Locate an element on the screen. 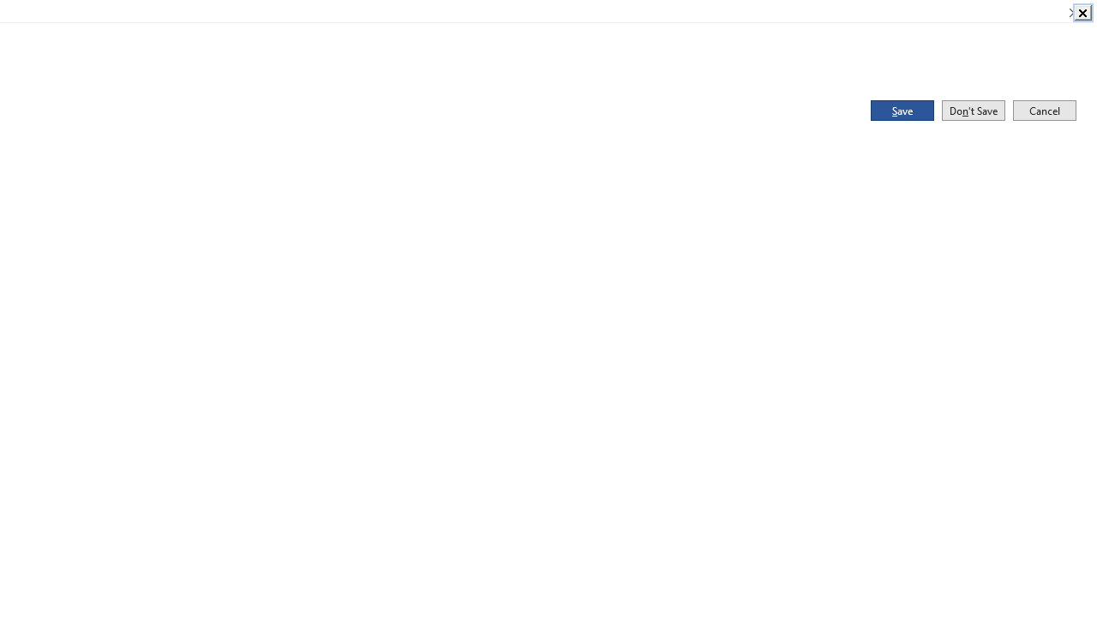 The image size is (1097, 617). Don't Save is located at coordinates (974, 110).